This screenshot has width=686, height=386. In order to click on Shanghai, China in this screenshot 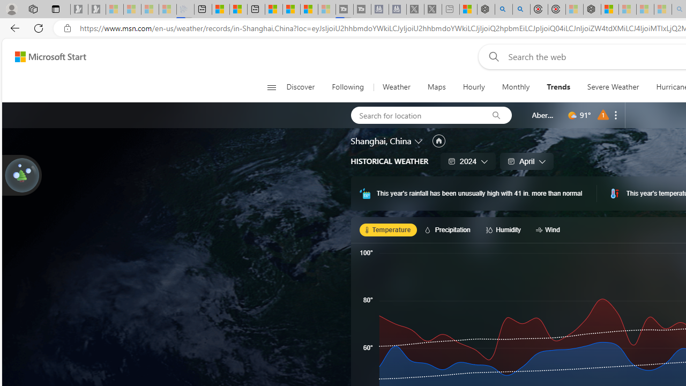, I will do `click(381, 141)`.